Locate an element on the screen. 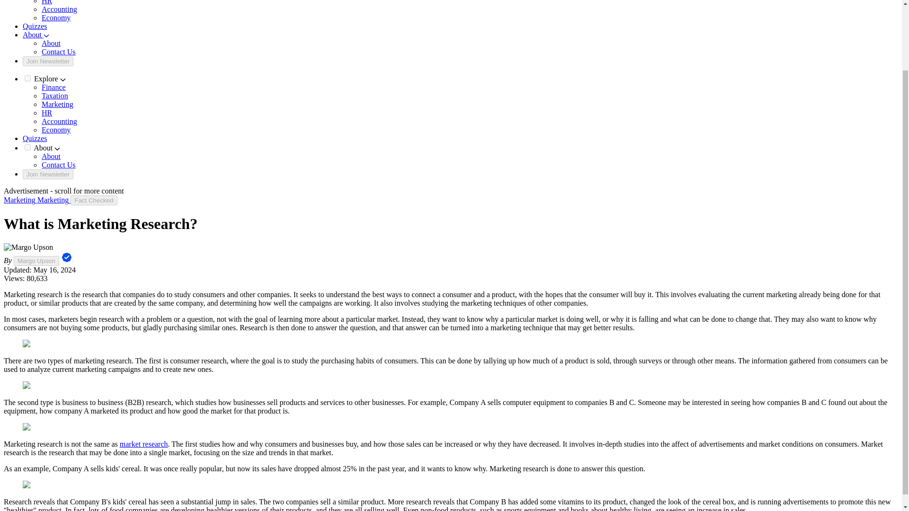 This screenshot has width=909, height=511. About is located at coordinates (36, 35).